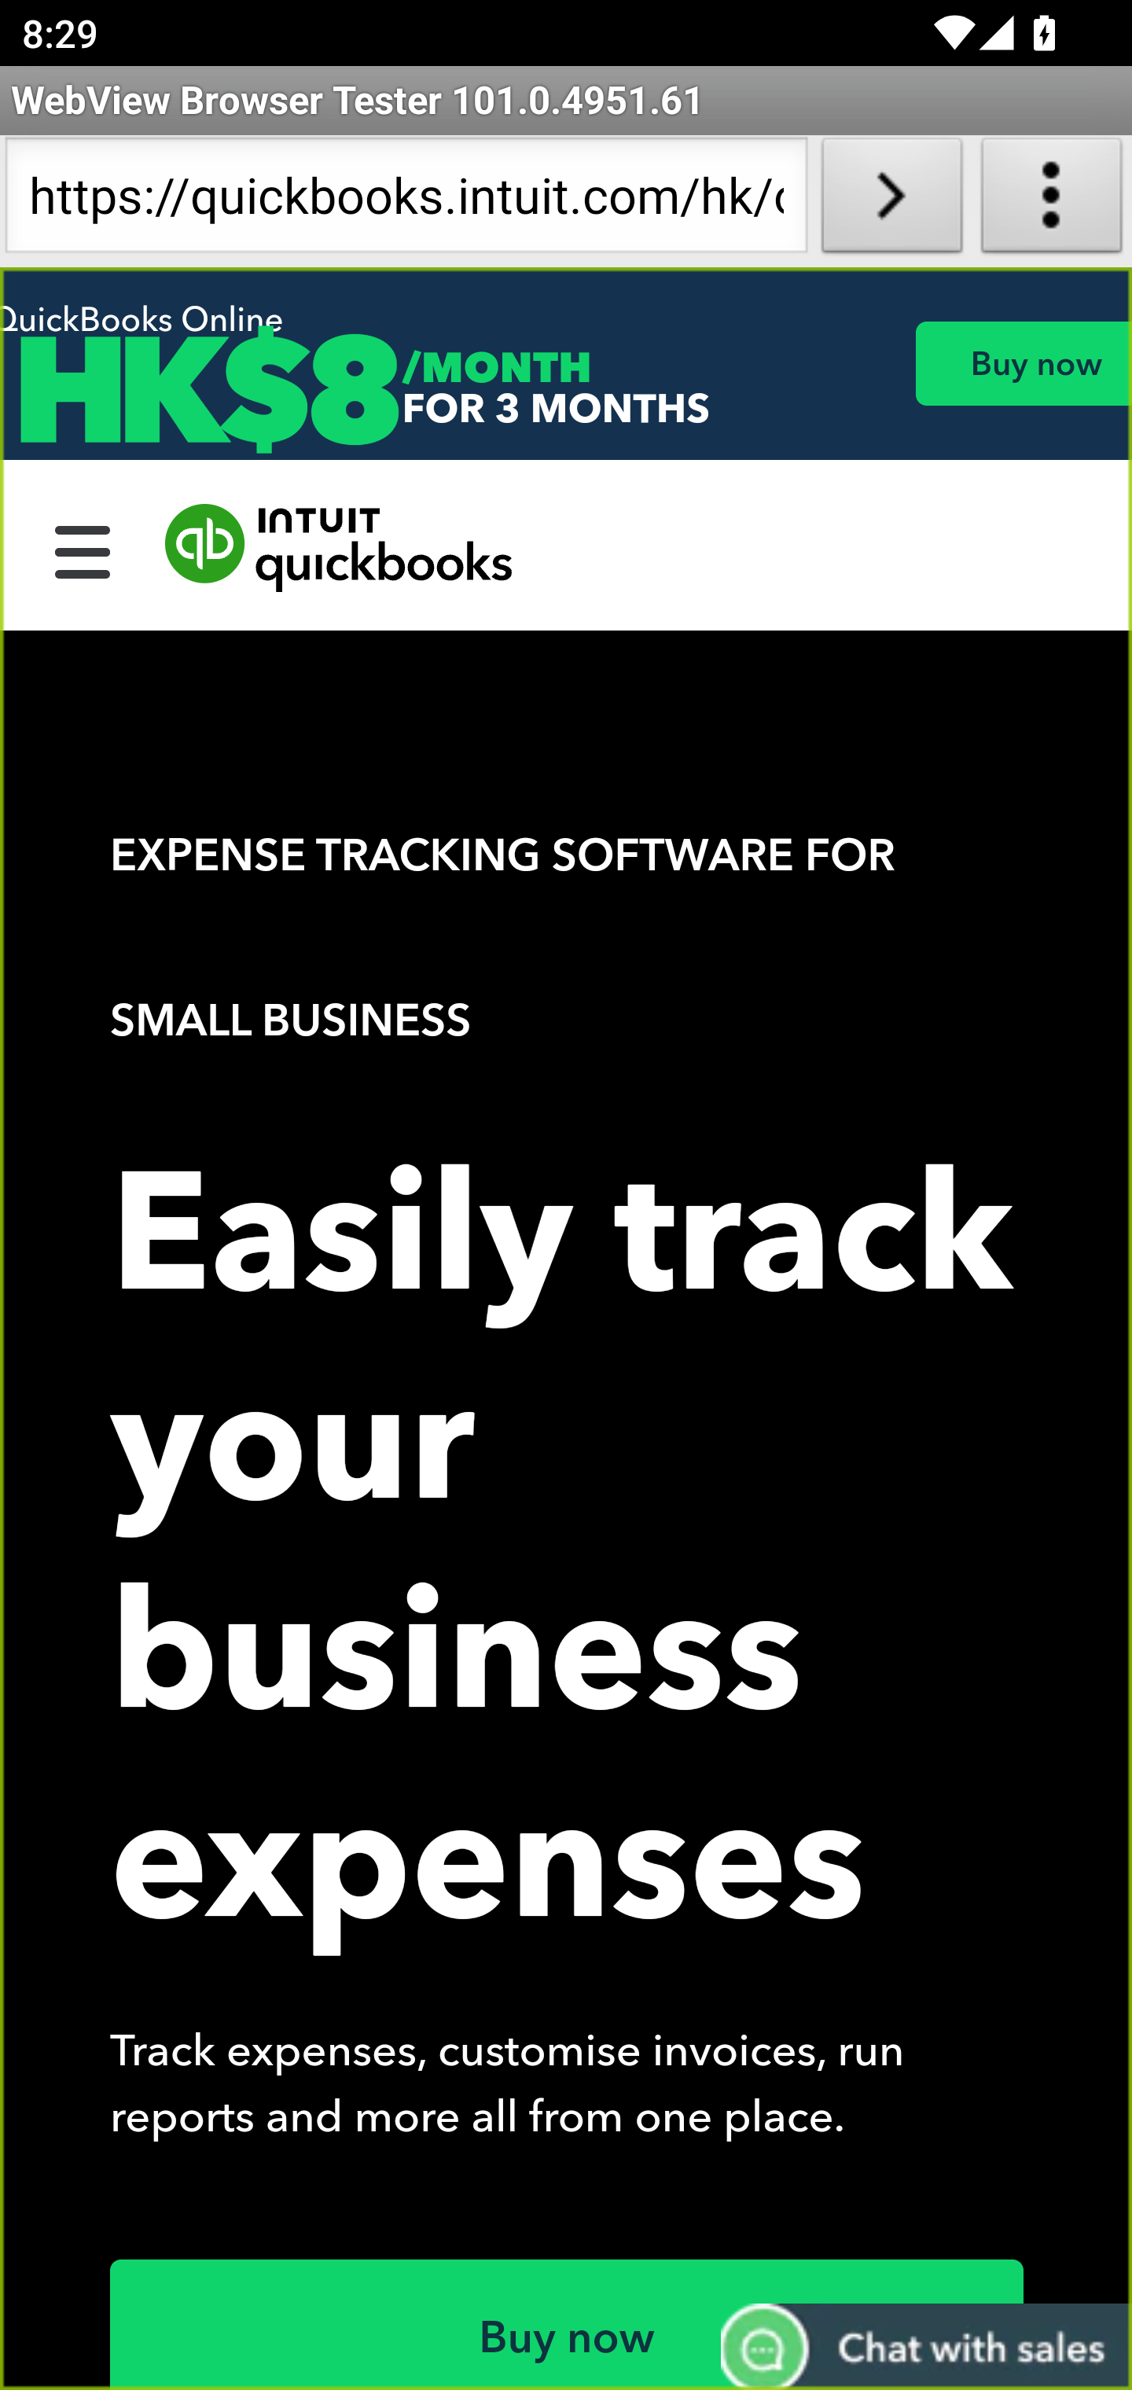  What do you see at coordinates (891, 201) in the screenshot?
I see `Load URL` at bounding box center [891, 201].